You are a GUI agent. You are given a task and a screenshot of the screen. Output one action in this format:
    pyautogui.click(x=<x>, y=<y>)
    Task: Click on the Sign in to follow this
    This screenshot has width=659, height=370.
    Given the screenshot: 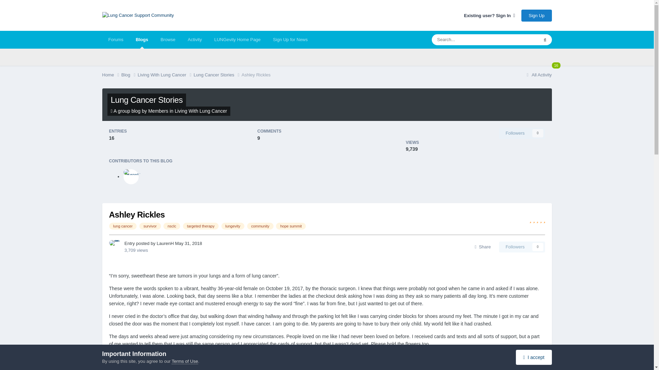 What is the action you would take?
    pyautogui.click(x=522, y=133)
    